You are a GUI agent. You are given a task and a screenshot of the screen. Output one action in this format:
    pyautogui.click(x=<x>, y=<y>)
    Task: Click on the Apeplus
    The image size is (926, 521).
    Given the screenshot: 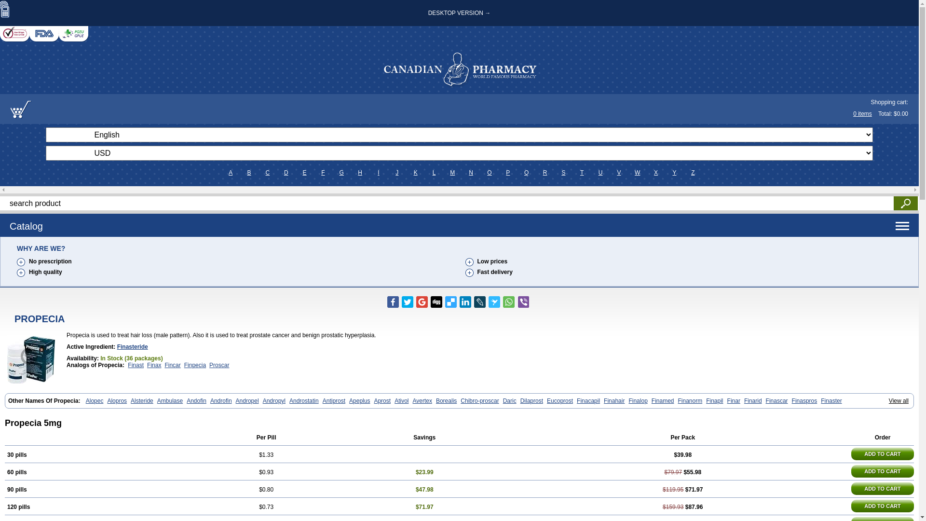 What is the action you would take?
    pyautogui.click(x=360, y=401)
    